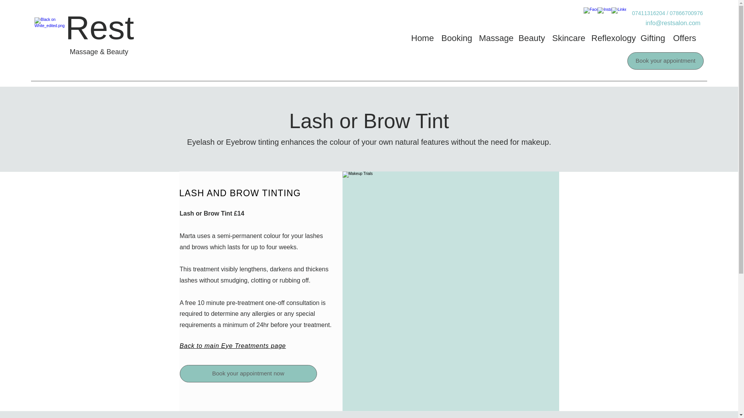 This screenshot has width=744, height=418. Describe the element at coordinates (532, 38) in the screenshot. I see `Beauty` at that location.